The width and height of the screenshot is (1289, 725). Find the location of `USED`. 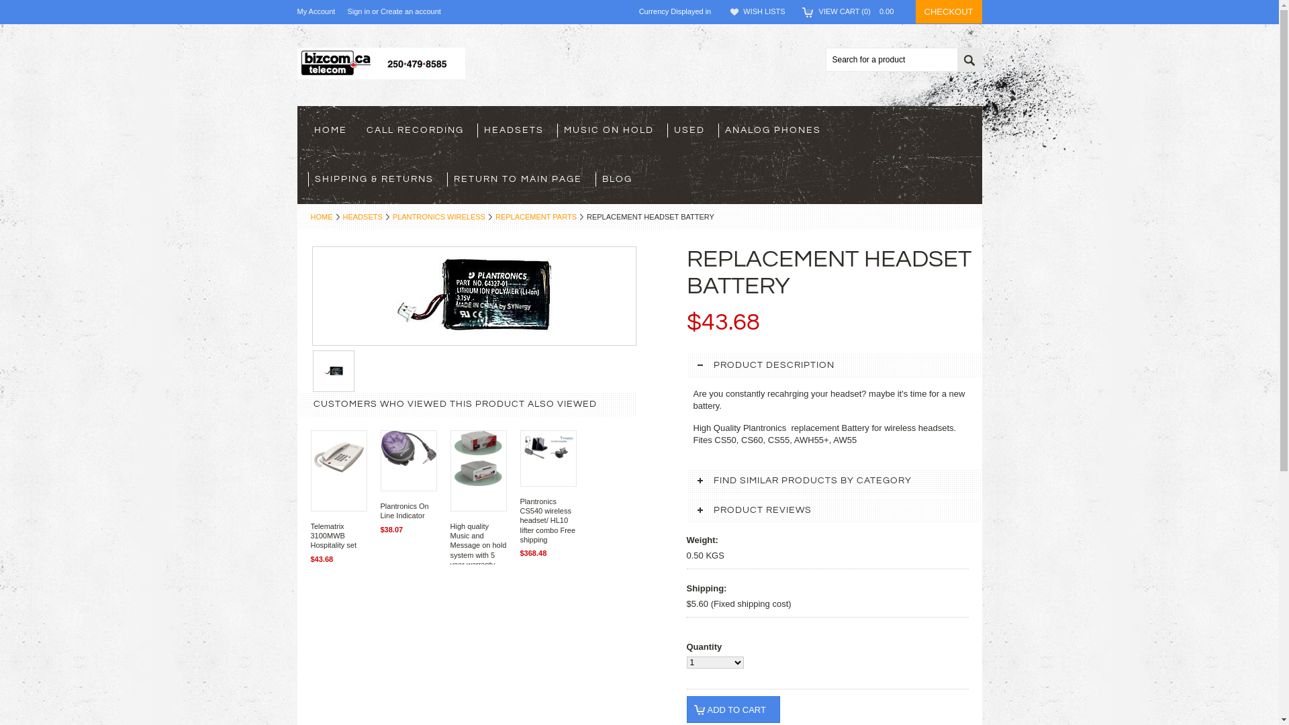

USED is located at coordinates (693, 130).